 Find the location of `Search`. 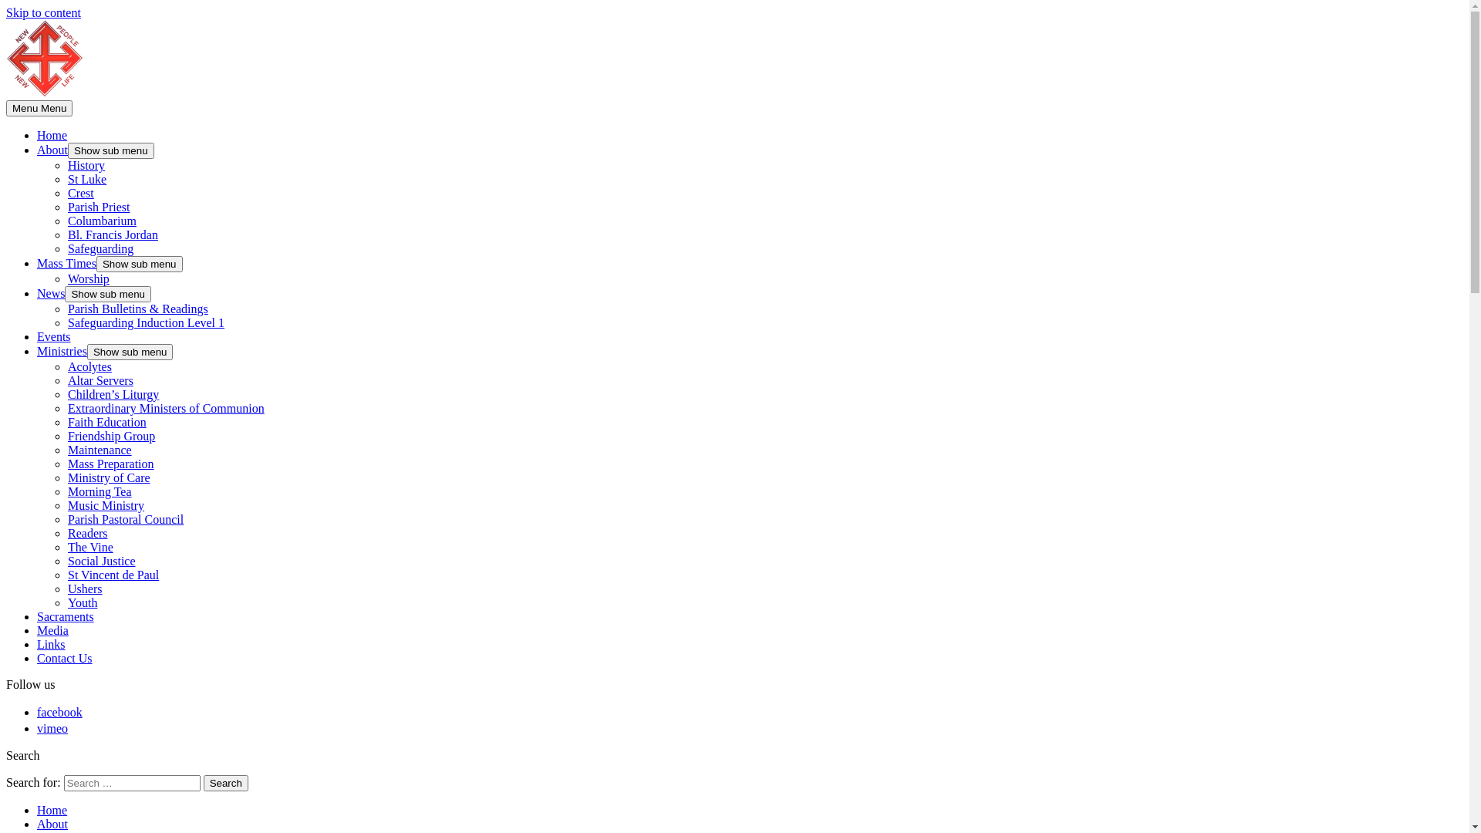

Search is located at coordinates (226, 784).